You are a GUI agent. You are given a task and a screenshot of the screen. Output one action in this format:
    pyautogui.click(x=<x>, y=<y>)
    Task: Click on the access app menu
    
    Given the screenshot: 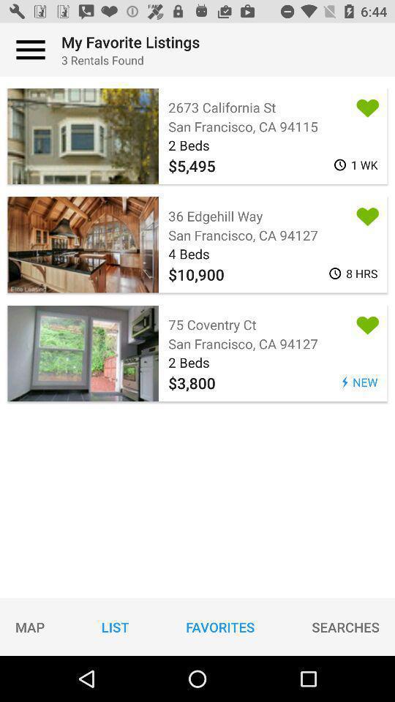 What is the action you would take?
    pyautogui.click(x=31, y=50)
    